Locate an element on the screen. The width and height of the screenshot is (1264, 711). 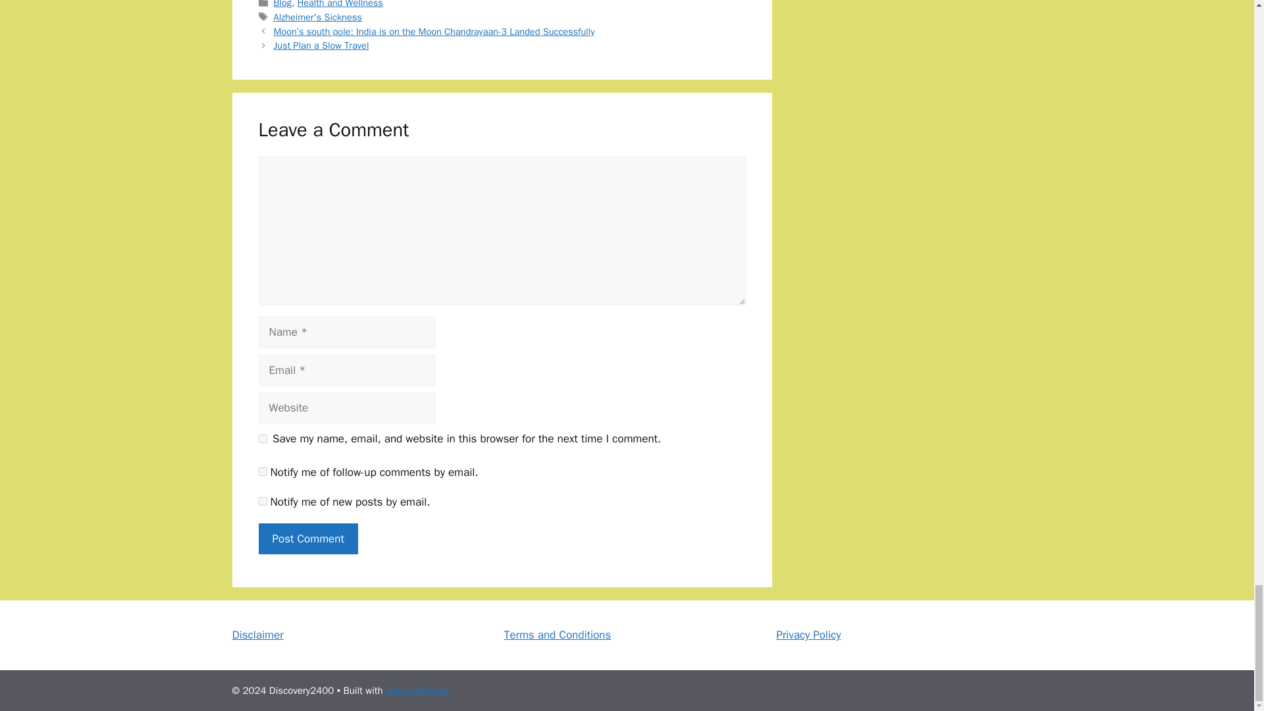
subscribe is located at coordinates (262, 500).